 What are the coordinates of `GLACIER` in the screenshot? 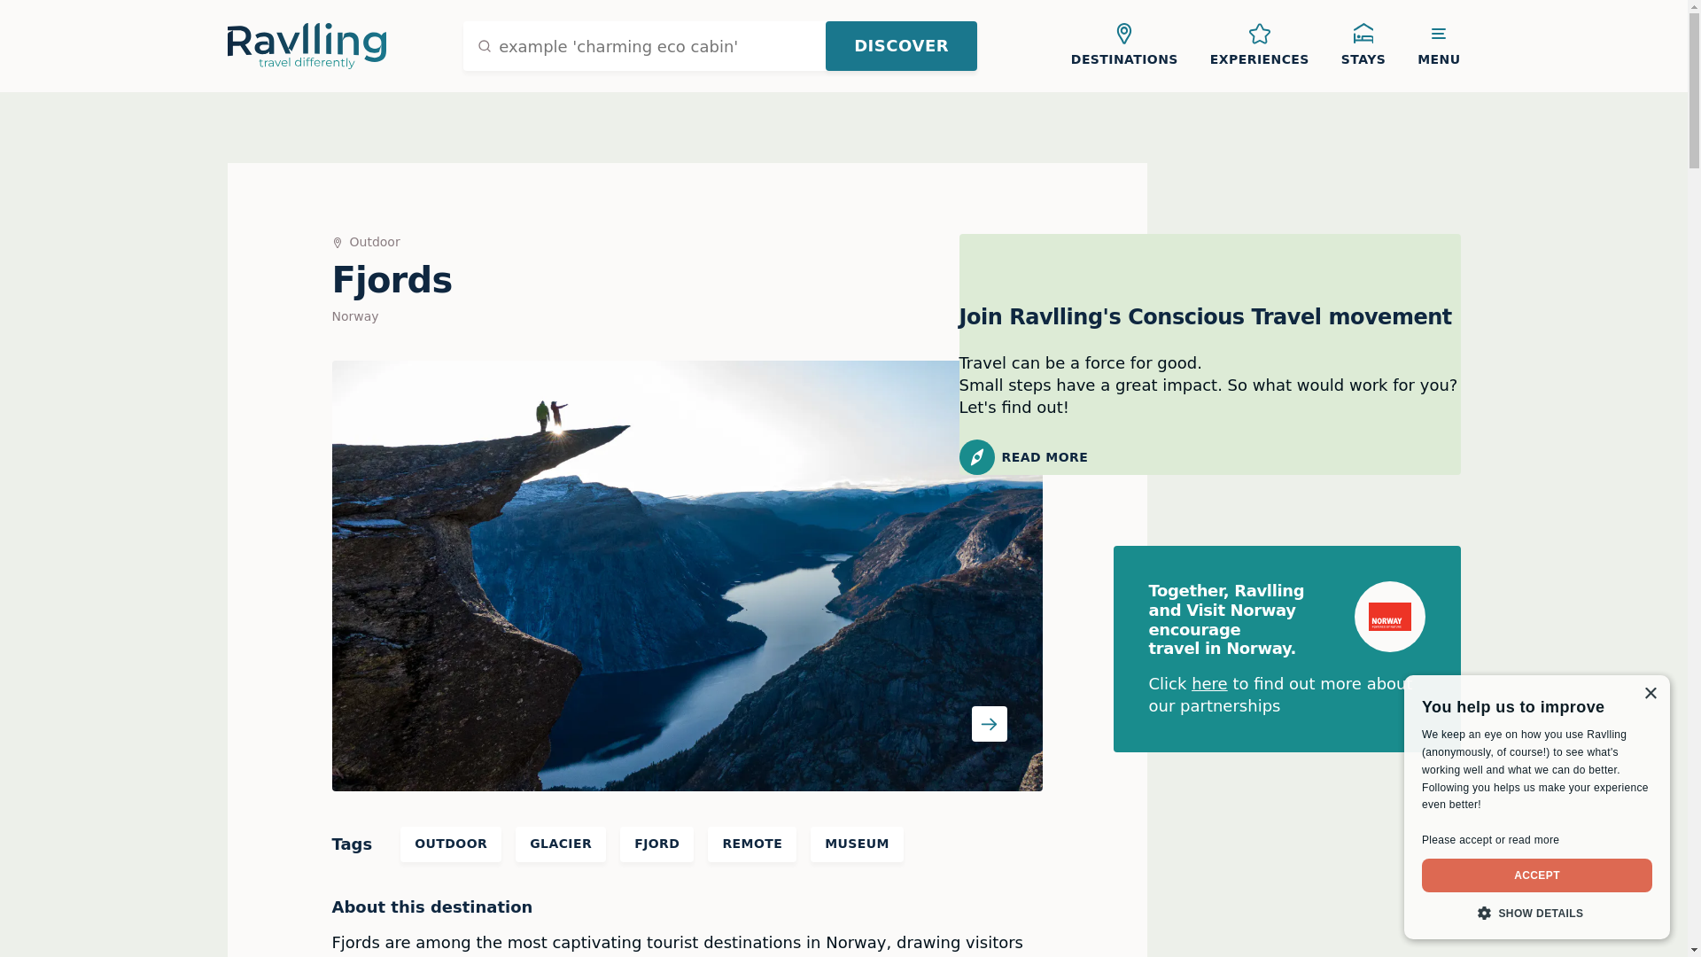 It's located at (560, 844).